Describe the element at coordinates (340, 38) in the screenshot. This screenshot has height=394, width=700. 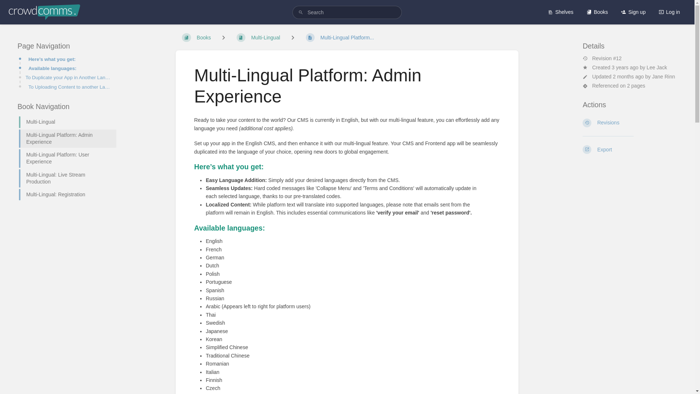
I see `Multi-Lingual Platform...` at that location.